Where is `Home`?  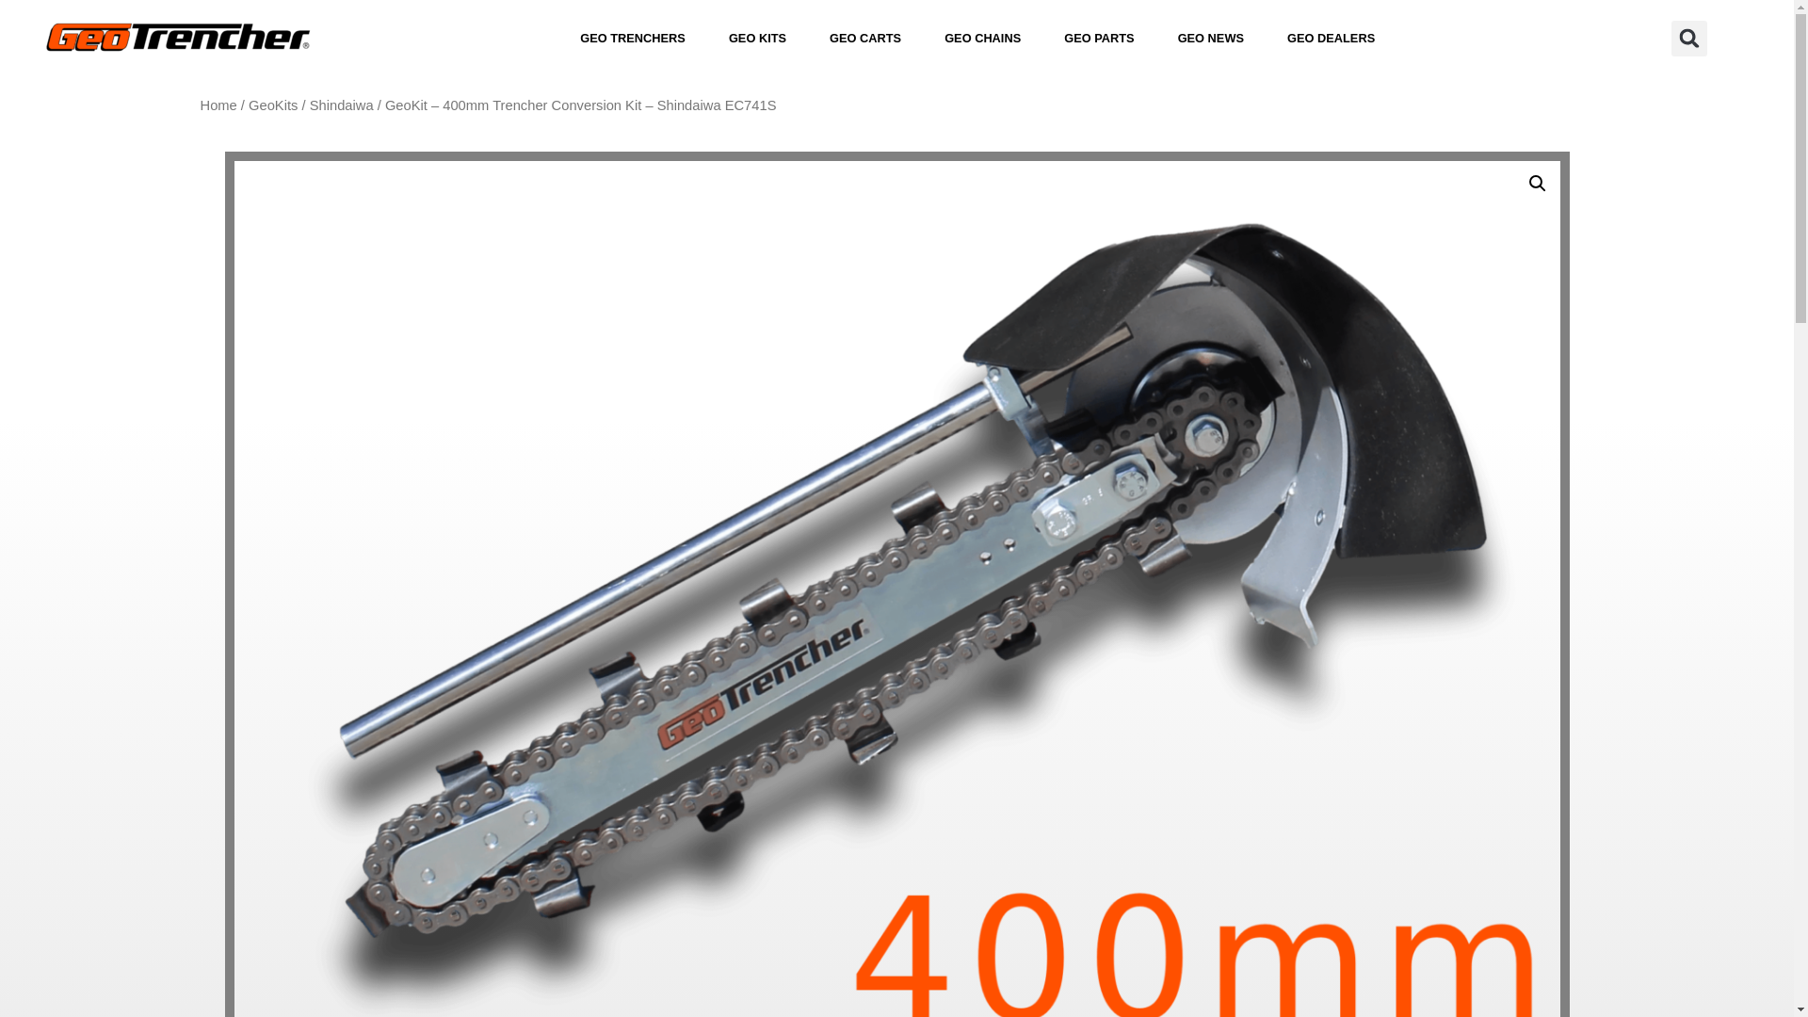 Home is located at coordinates (218, 105).